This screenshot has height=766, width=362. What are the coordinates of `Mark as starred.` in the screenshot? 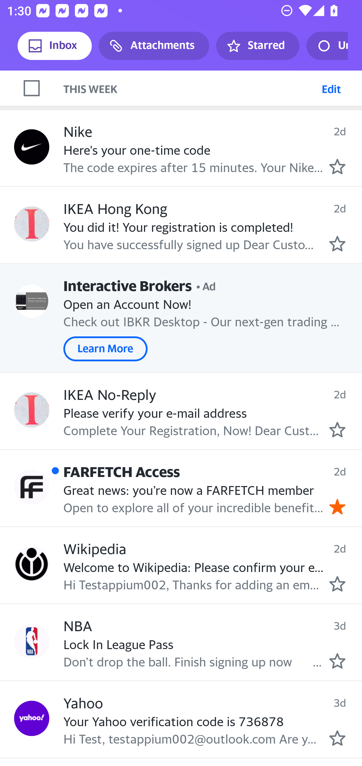 It's located at (337, 584).